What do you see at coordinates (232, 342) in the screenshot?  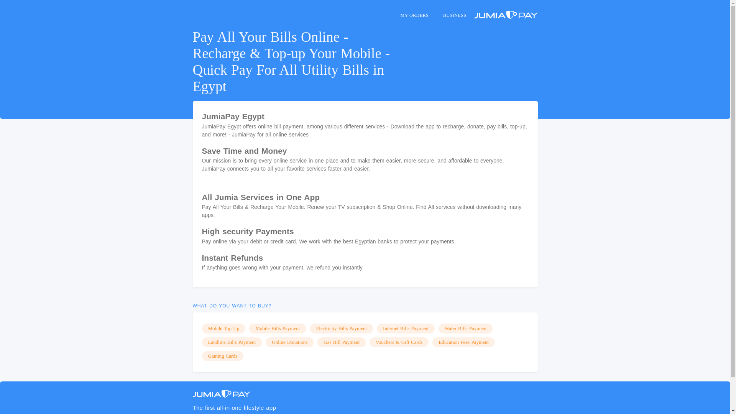 I see `Landline Bills Payment` at bounding box center [232, 342].